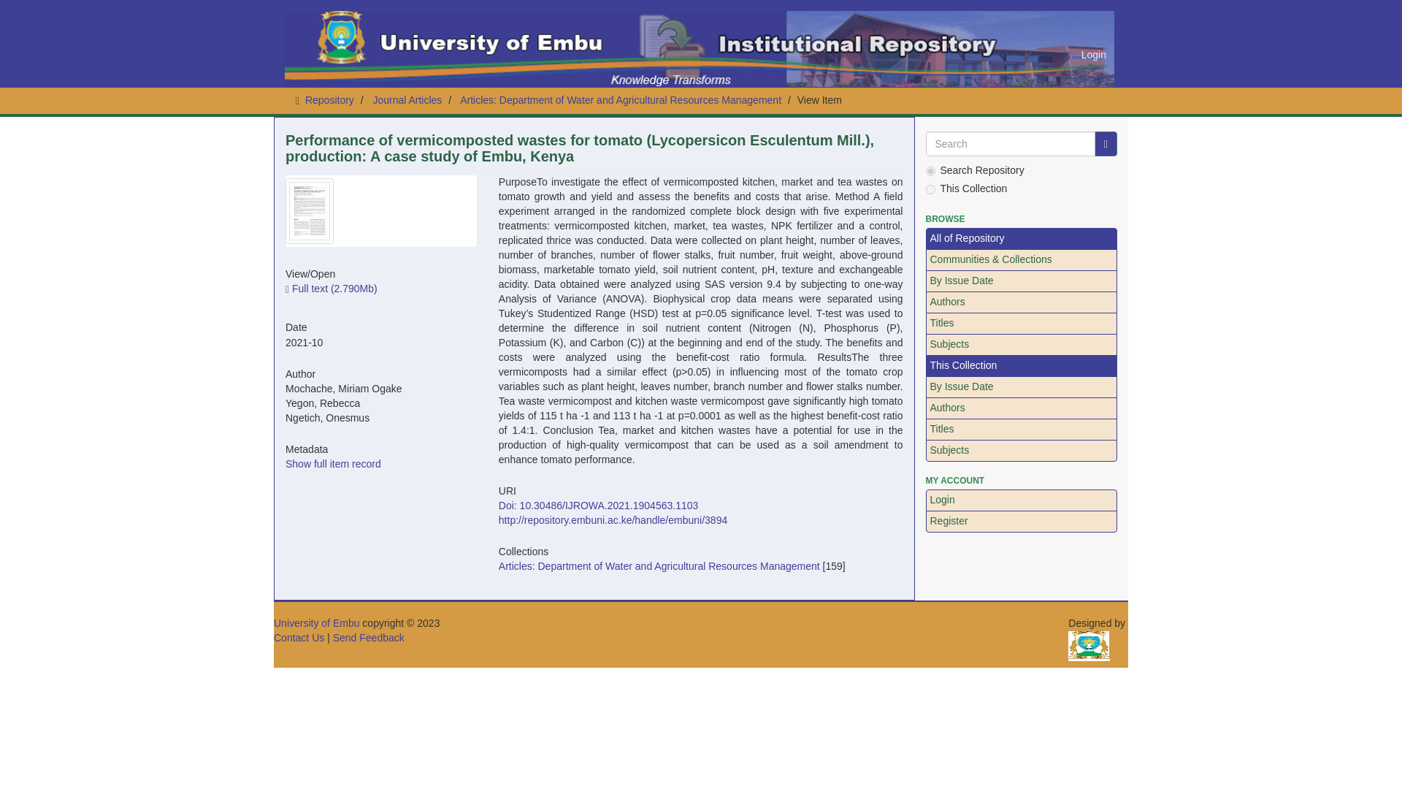  What do you see at coordinates (1021, 387) in the screenshot?
I see `By Issue Date` at bounding box center [1021, 387].